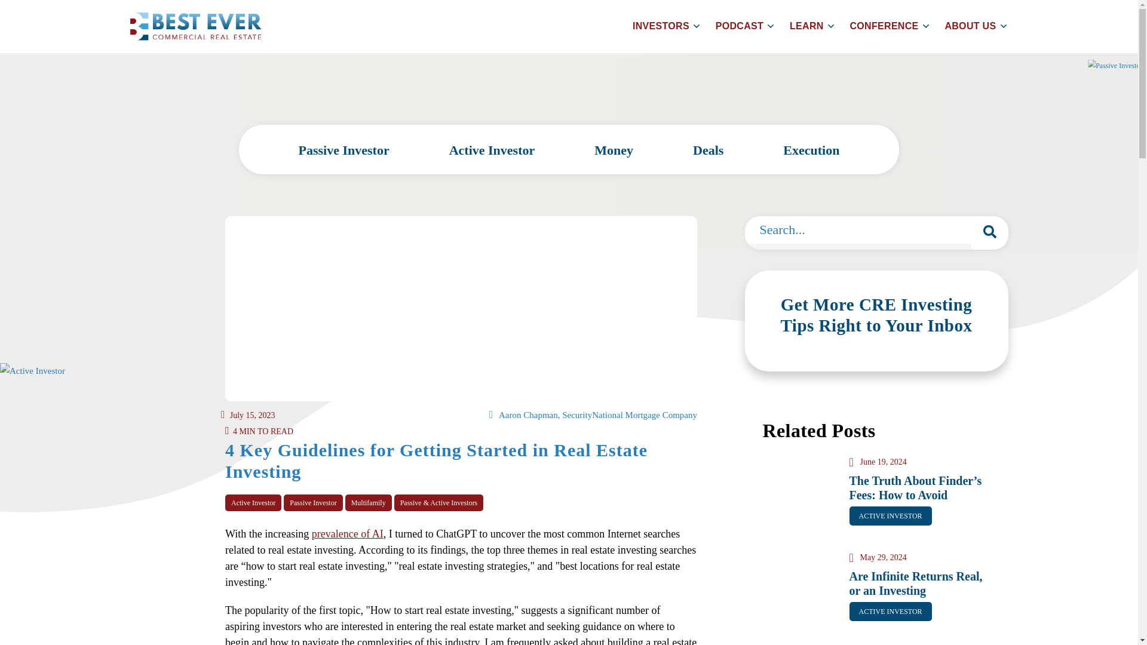 Image resolution: width=1147 pixels, height=645 pixels. What do you see at coordinates (613, 150) in the screenshot?
I see `Money` at bounding box center [613, 150].